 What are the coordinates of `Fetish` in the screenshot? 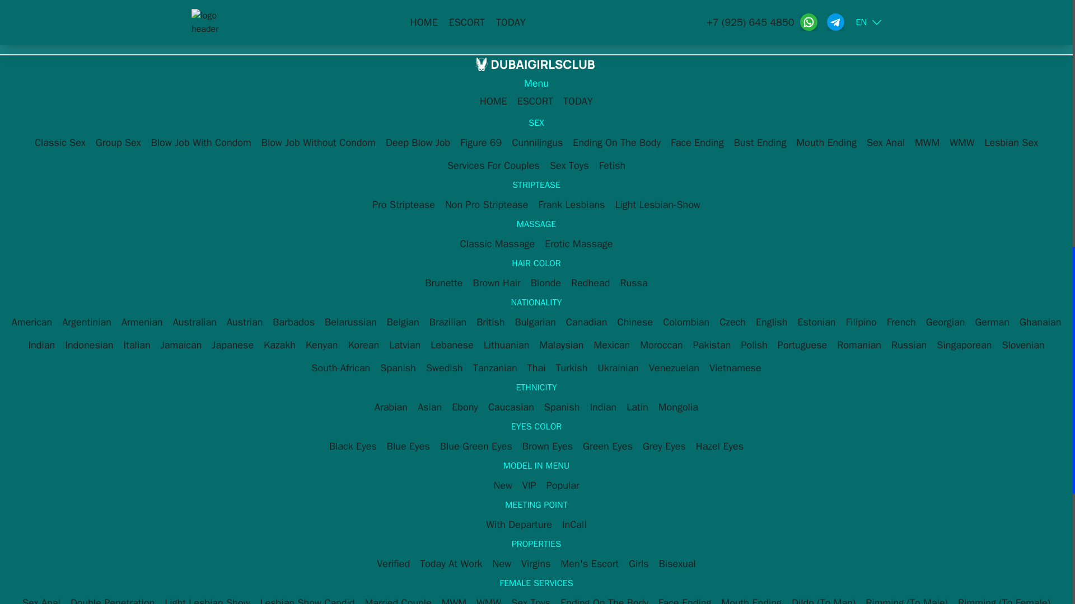 It's located at (612, 166).